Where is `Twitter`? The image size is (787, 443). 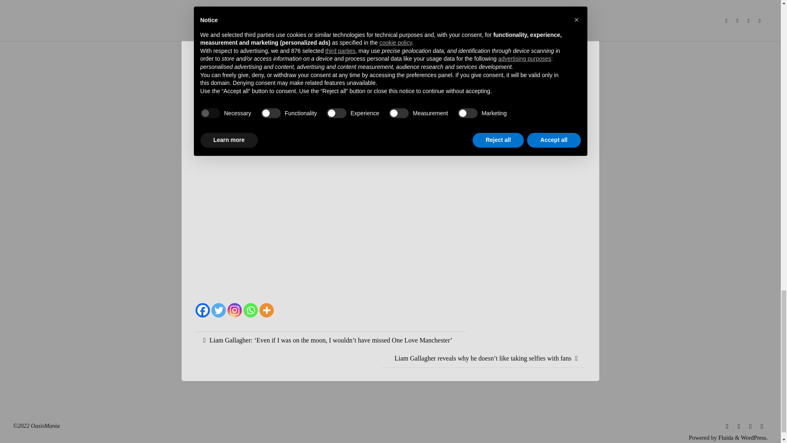
Twitter is located at coordinates (219, 305).